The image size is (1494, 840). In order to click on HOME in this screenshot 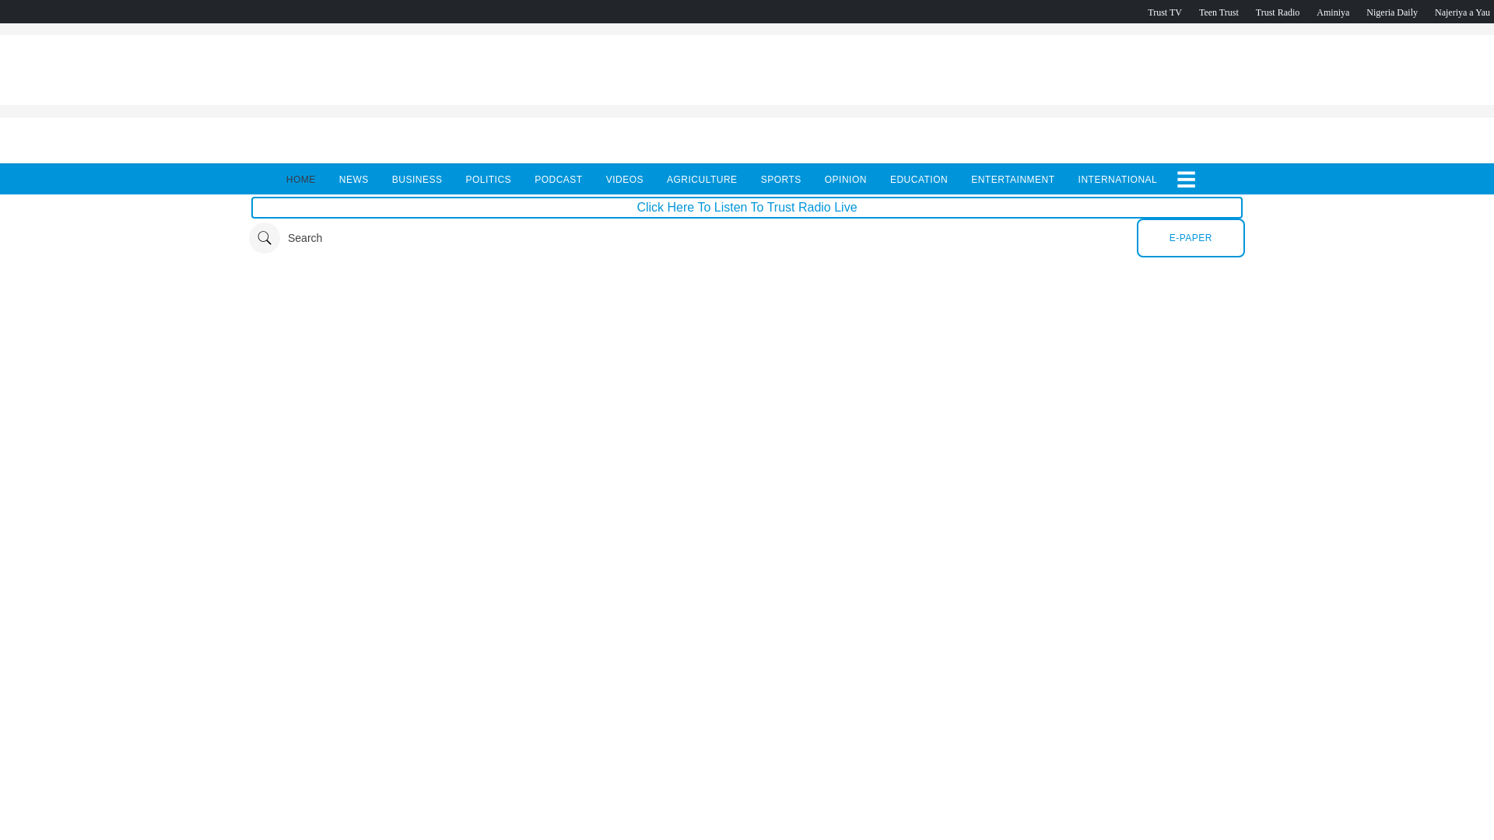, I will do `click(300, 179)`.